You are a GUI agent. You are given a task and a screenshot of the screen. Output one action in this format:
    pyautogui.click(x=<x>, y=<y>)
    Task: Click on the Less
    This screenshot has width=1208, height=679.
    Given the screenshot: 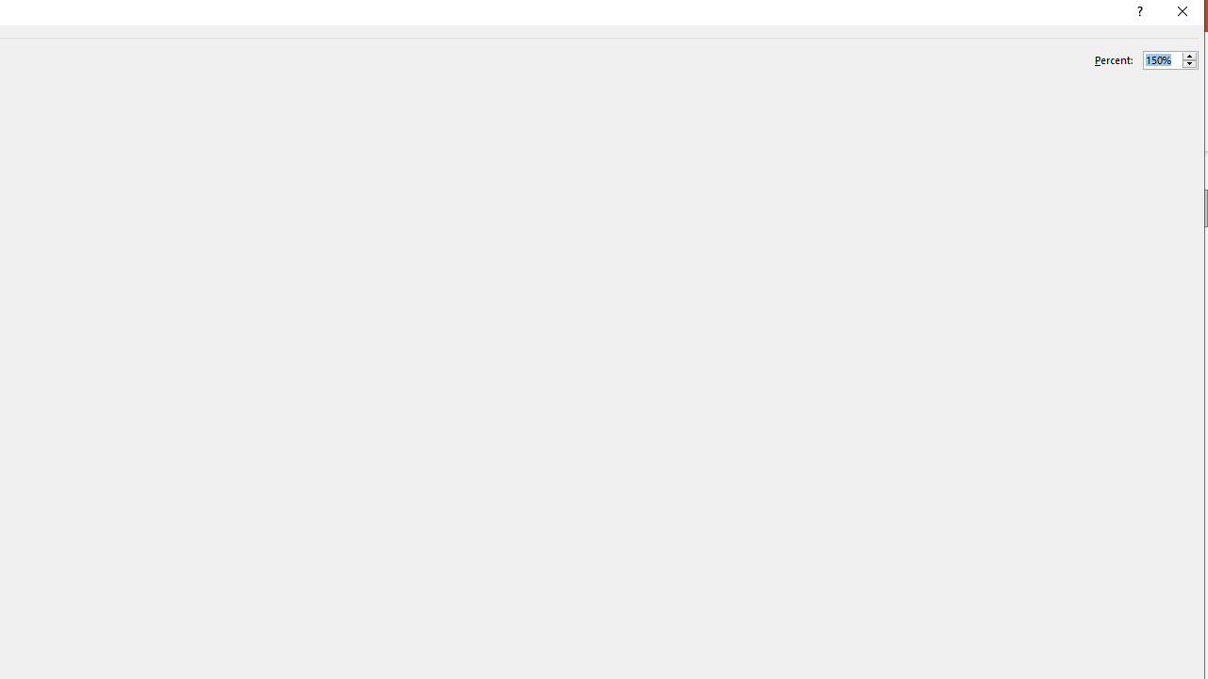 What is the action you would take?
    pyautogui.click(x=1189, y=64)
    